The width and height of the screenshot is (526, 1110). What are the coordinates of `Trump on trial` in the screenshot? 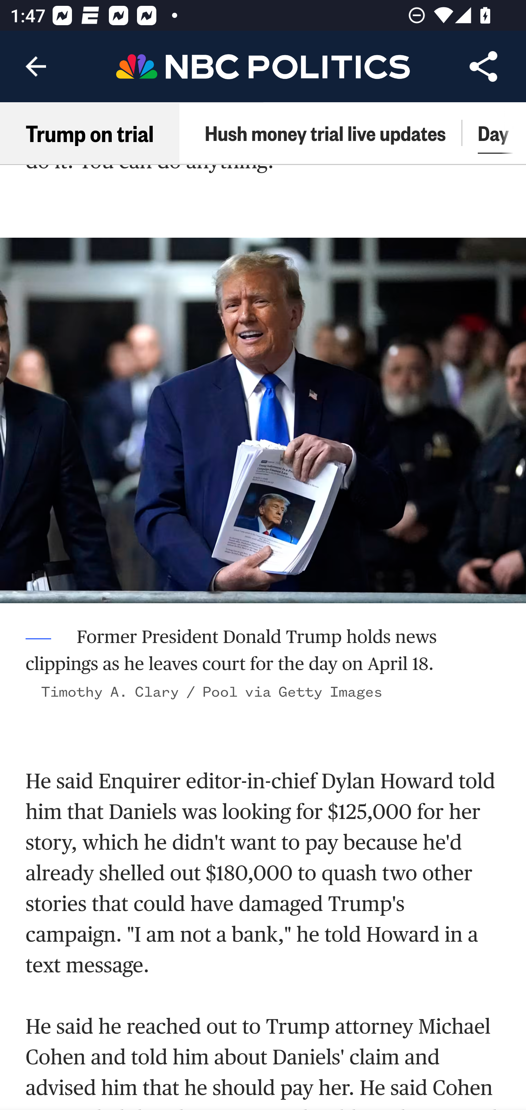 It's located at (90, 133).